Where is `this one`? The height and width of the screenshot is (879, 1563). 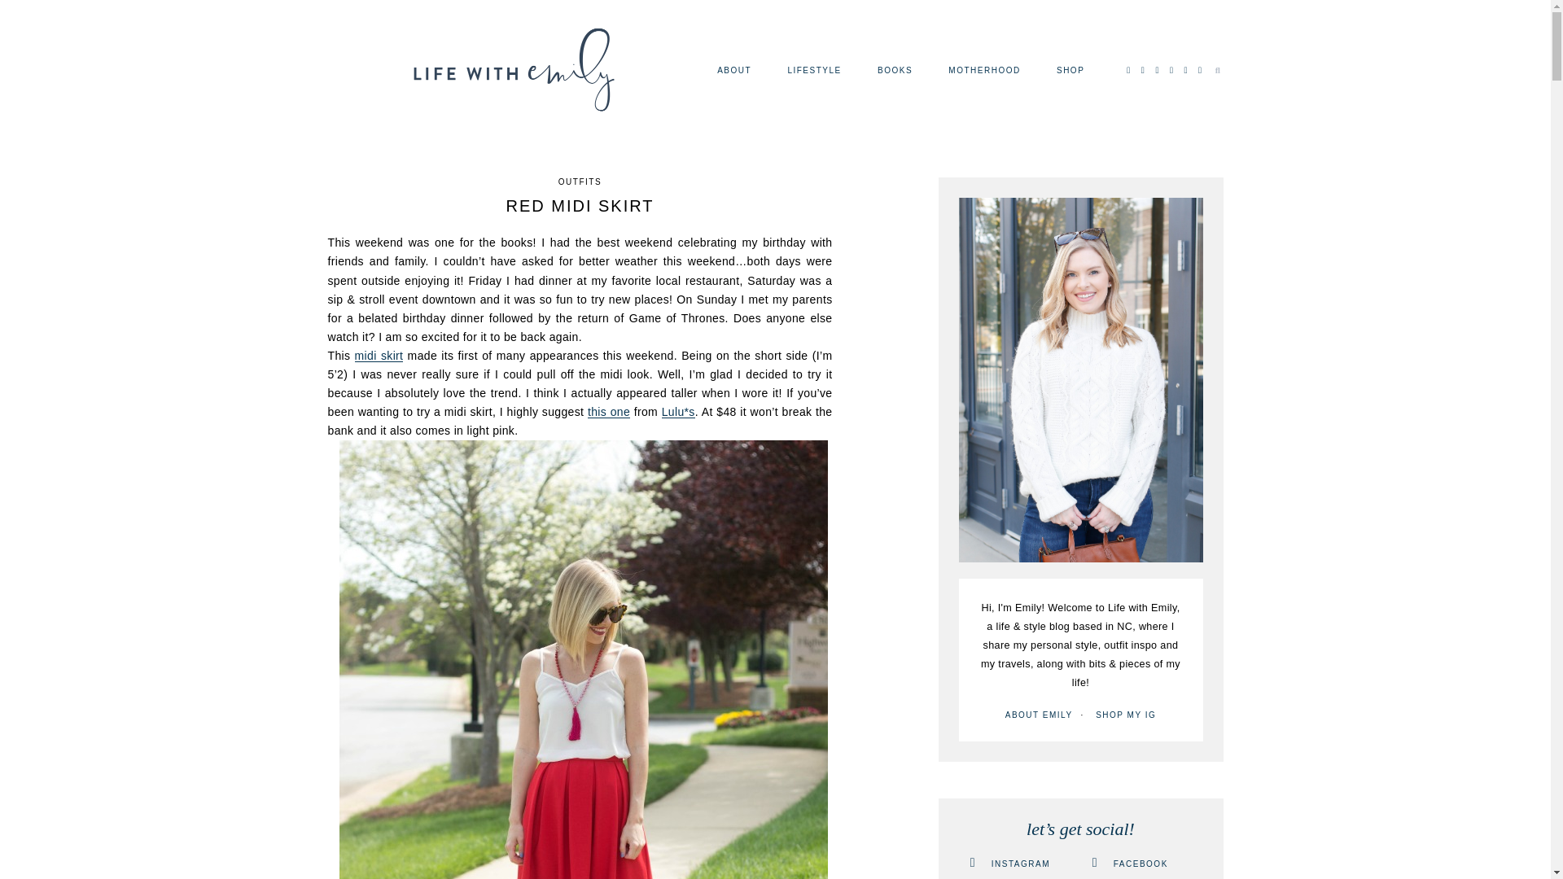
this one is located at coordinates (608, 412).